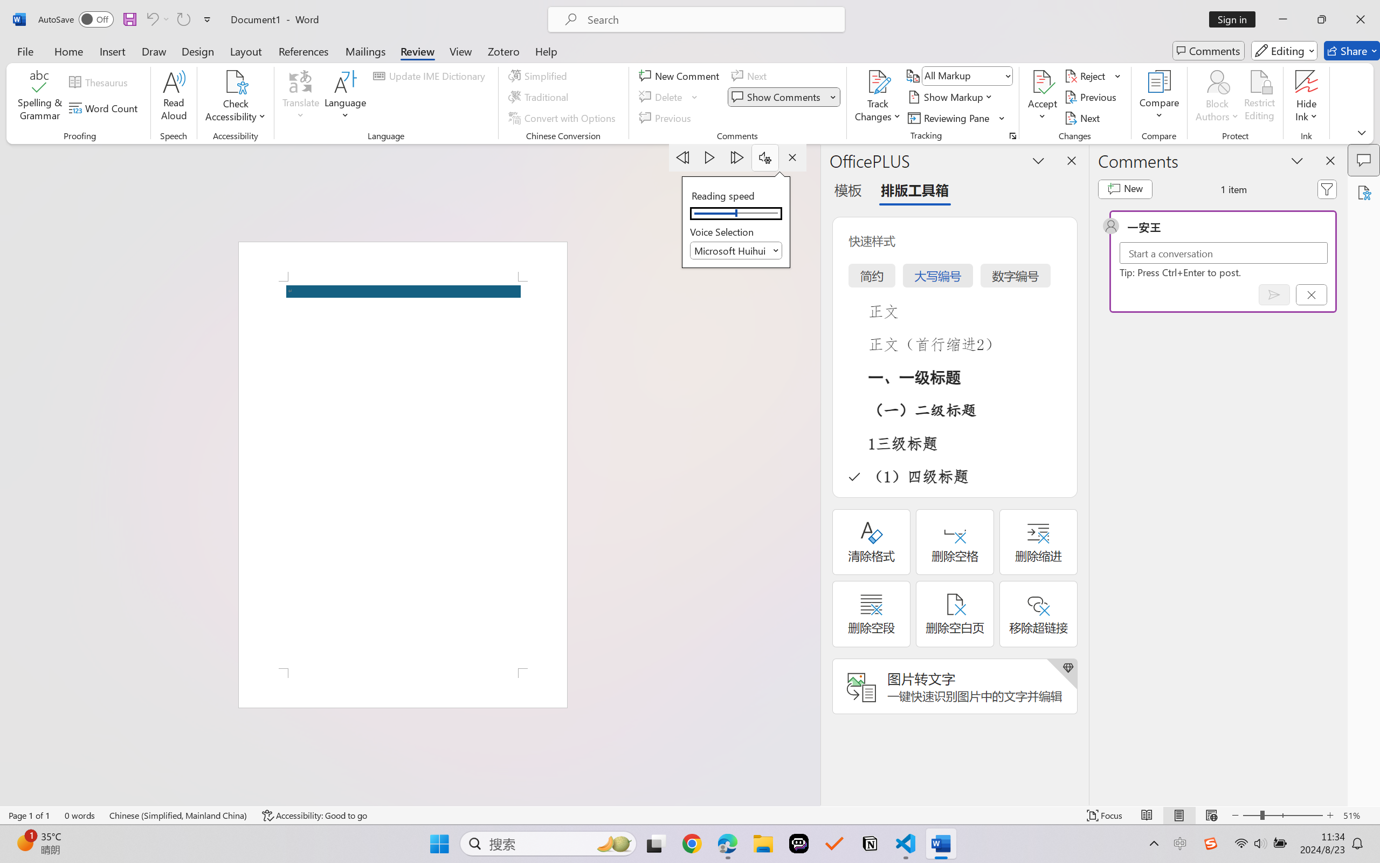  Describe the element at coordinates (951, 97) in the screenshot. I see `Show Markup` at that location.